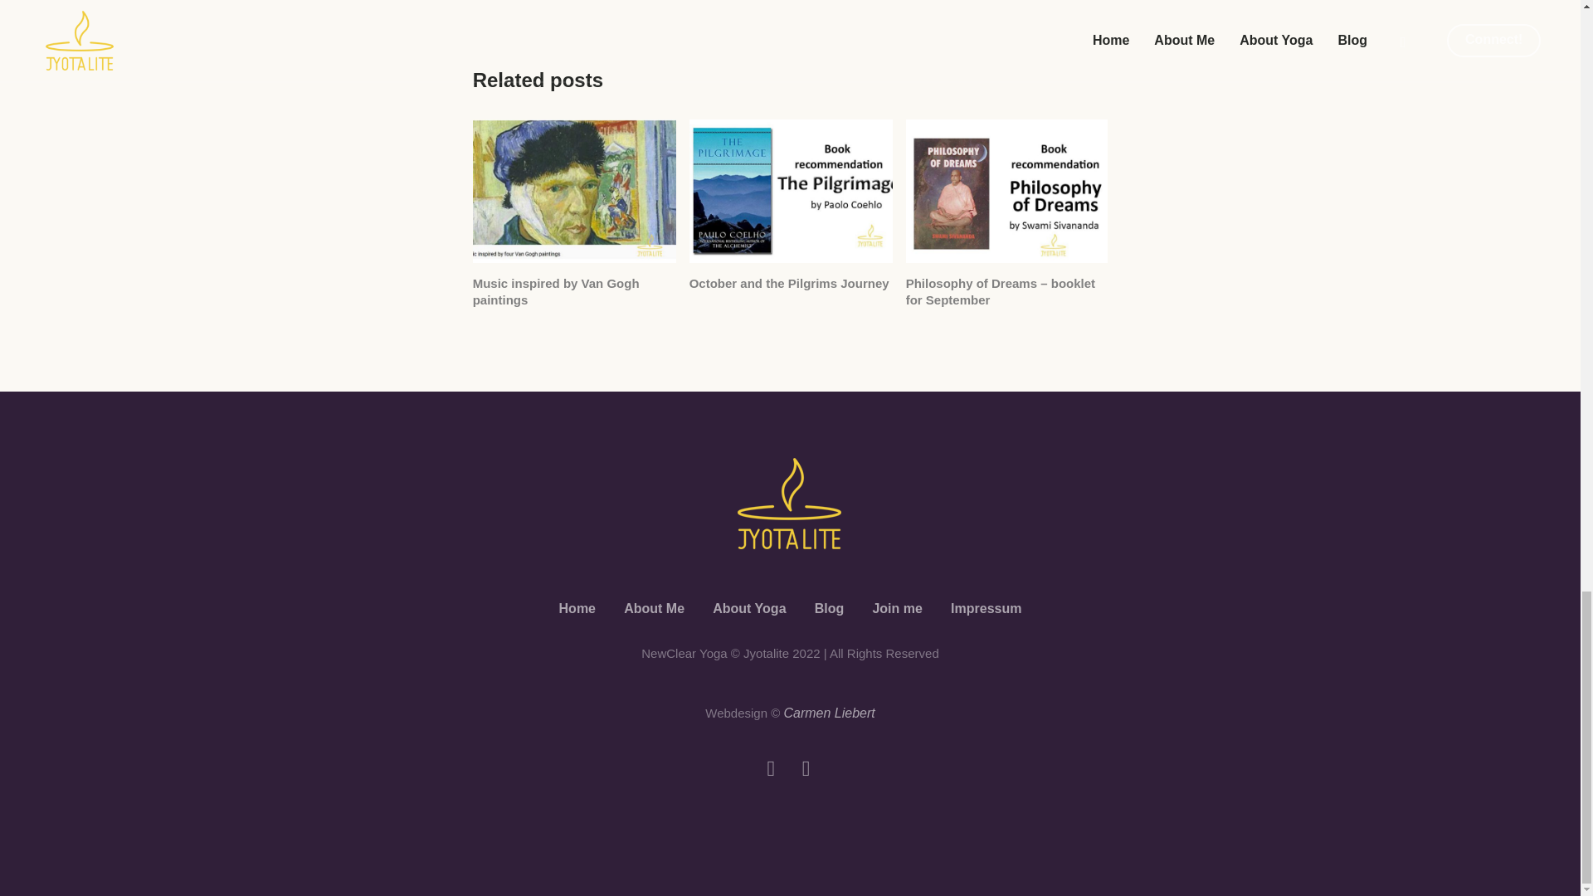  Describe the element at coordinates (791, 191) in the screenshot. I see `October and the Pilgrims Journey` at that location.